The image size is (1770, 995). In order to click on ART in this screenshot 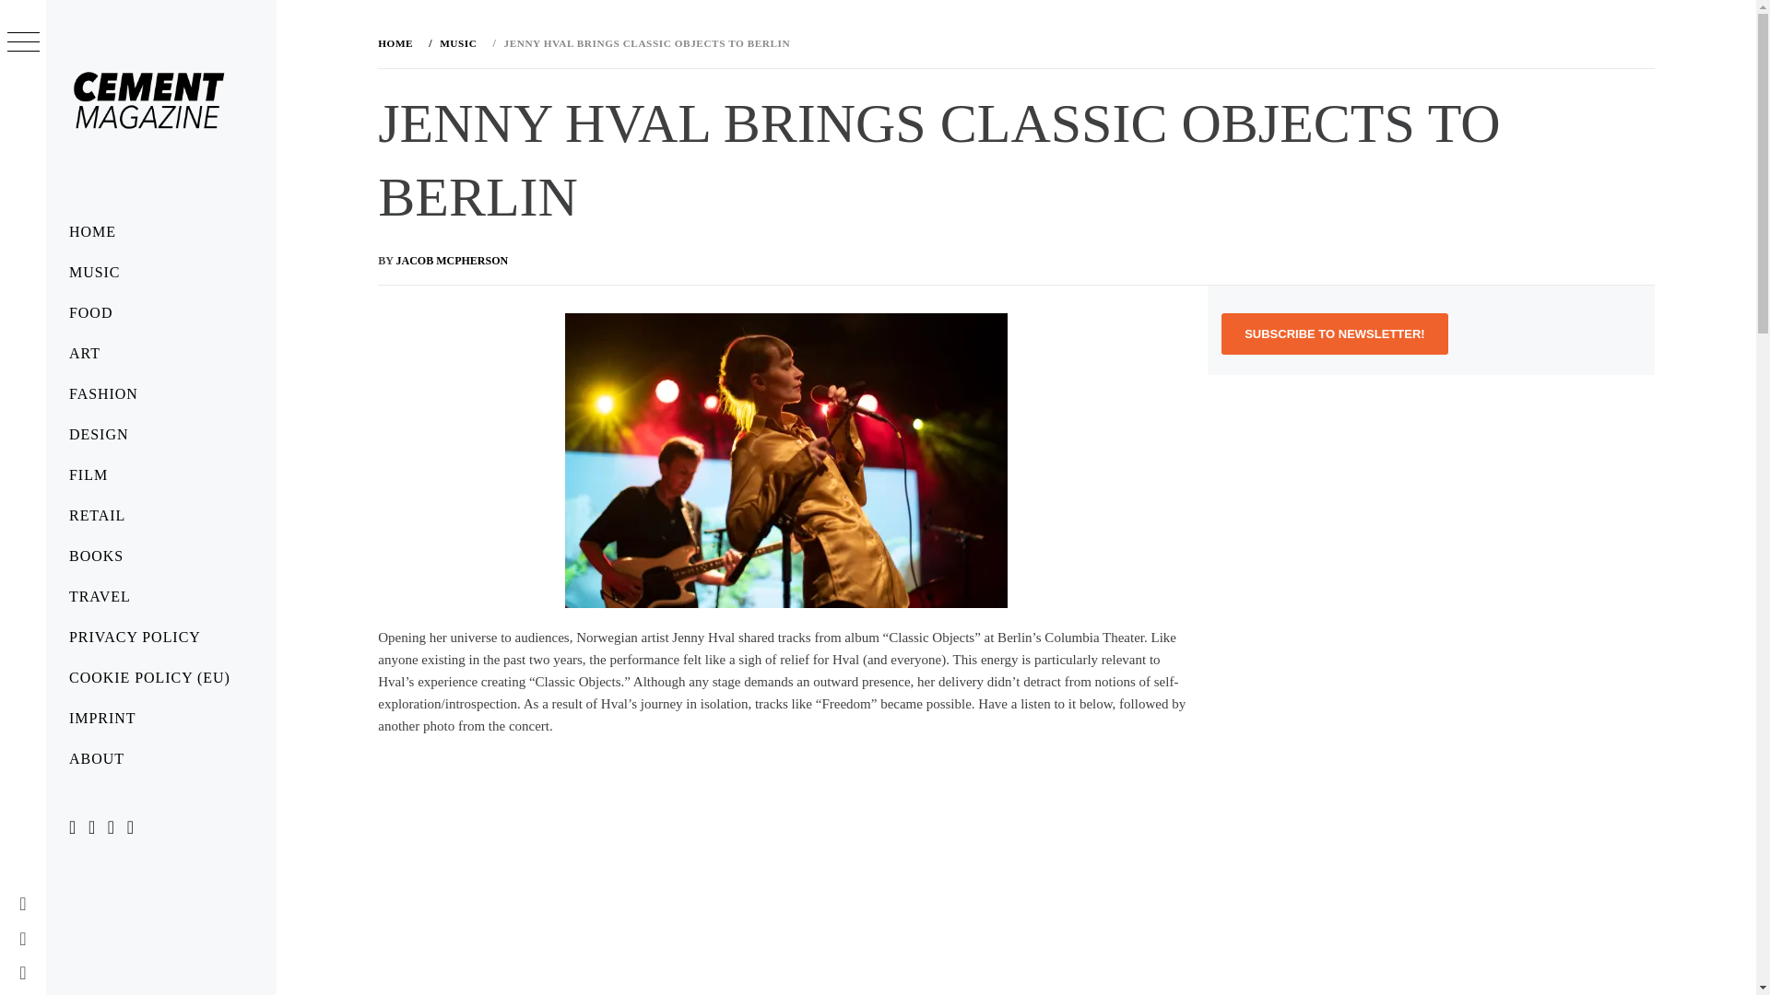, I will do `click(160, 354)`.